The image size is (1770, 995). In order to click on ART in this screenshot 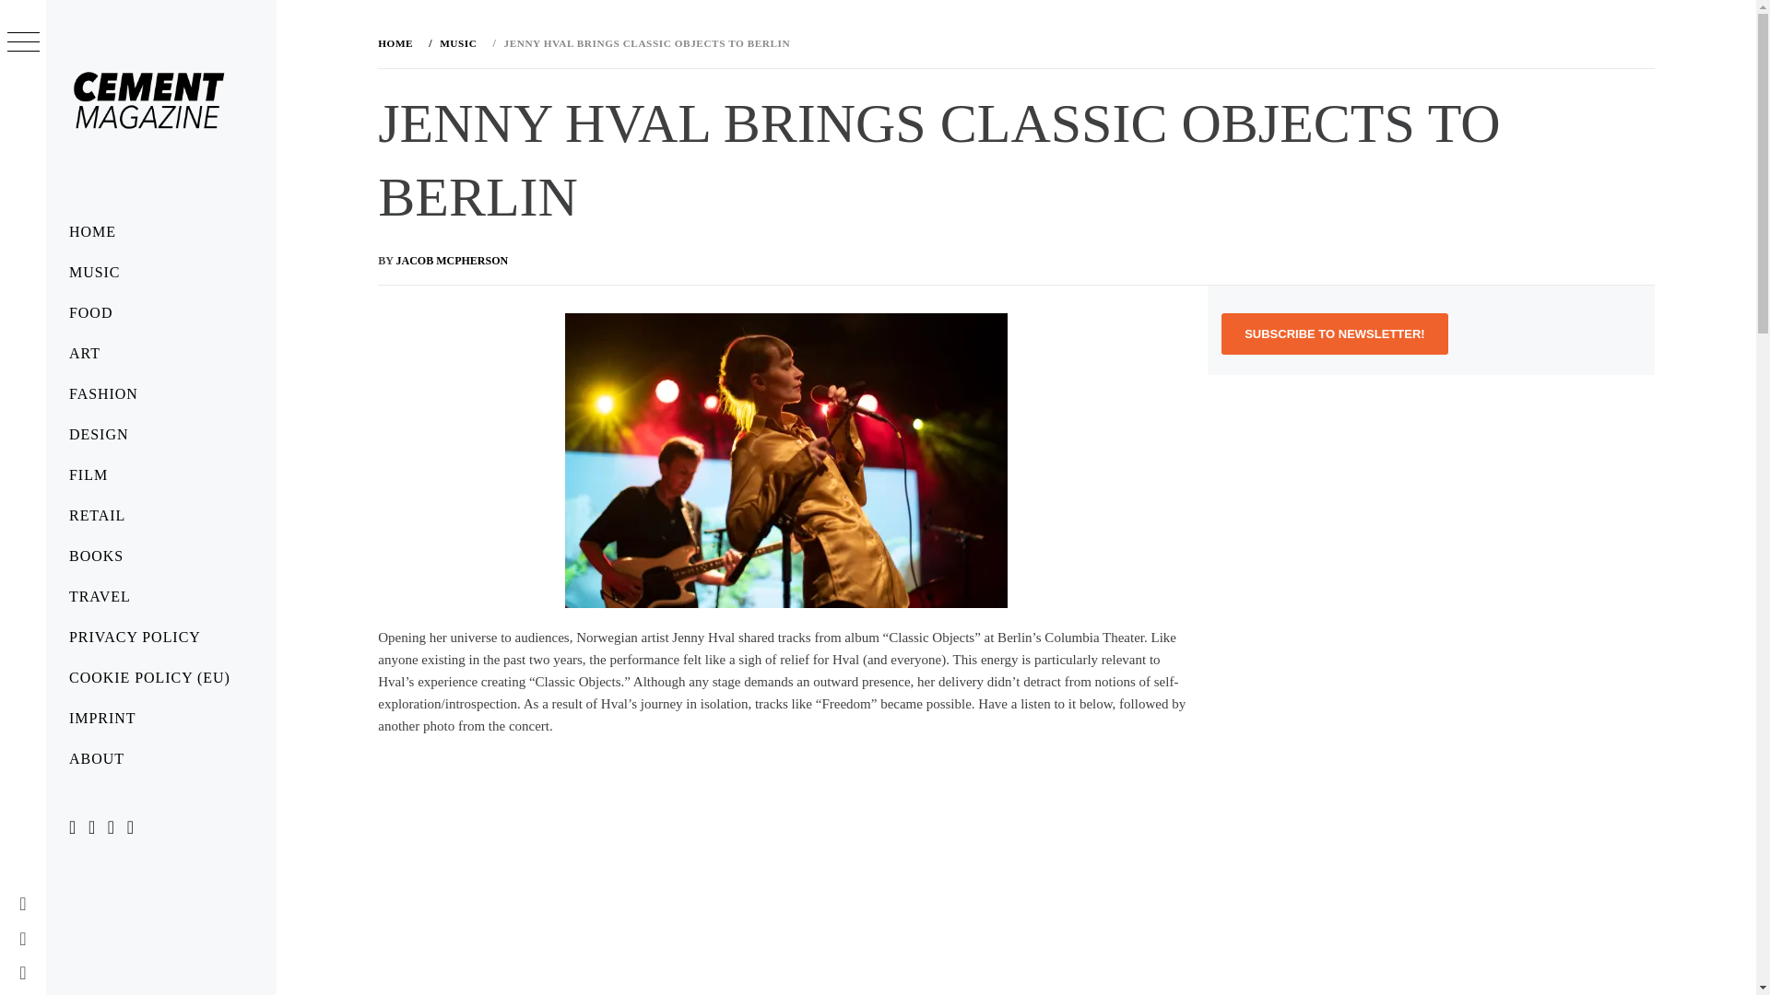, I will do `click(160, 354)`.